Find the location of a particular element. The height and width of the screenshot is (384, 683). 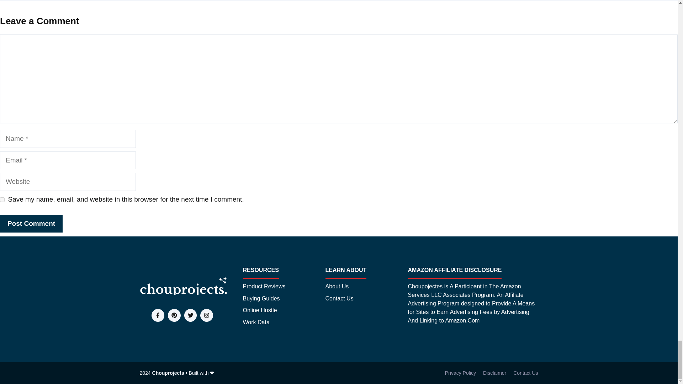

yes is located at coordinates (2, 200).